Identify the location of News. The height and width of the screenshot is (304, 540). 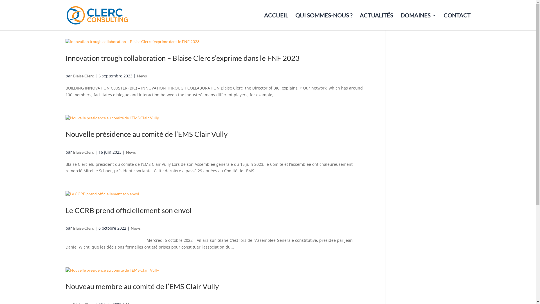
(142, 76).